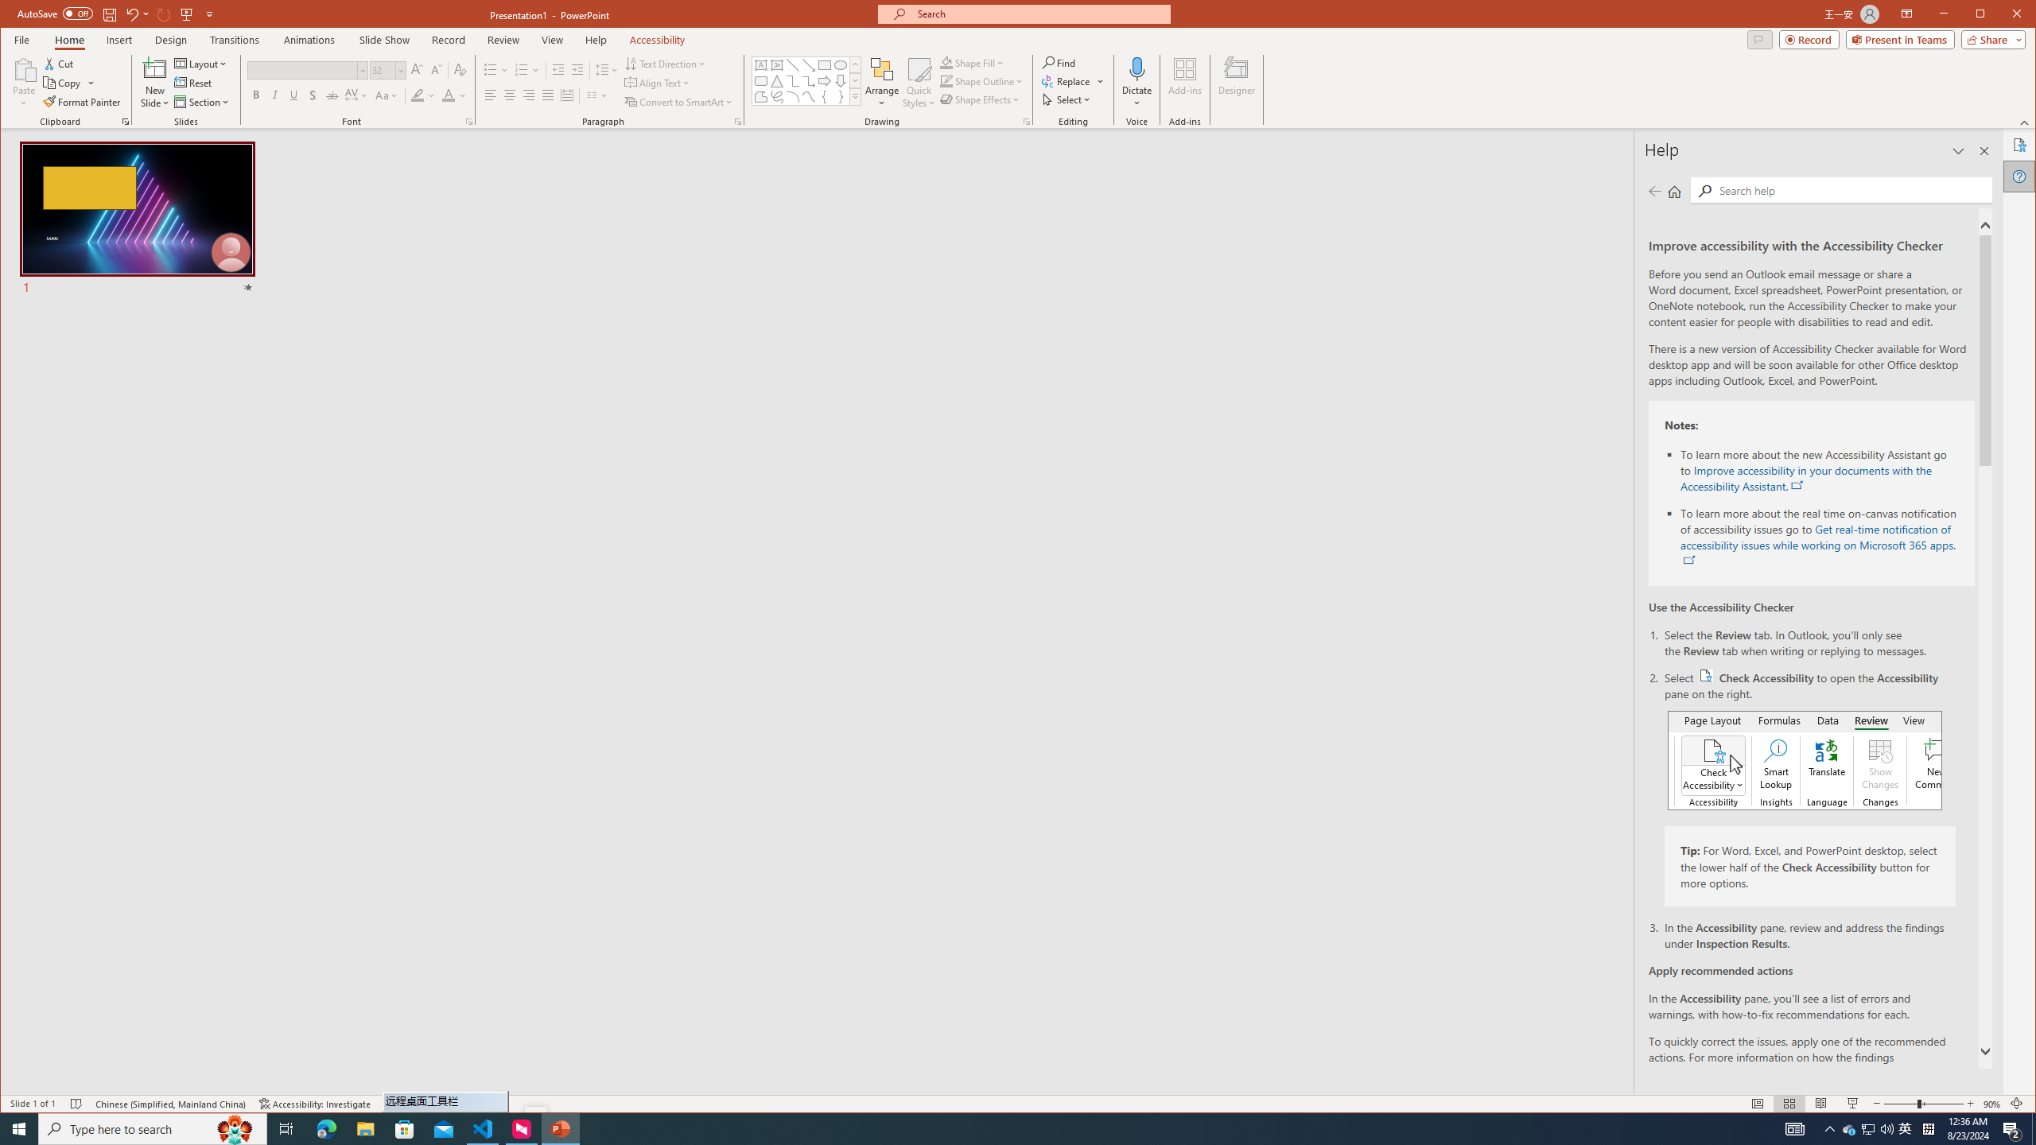 This screenshot has height=1145, width=2036. What do you see at coordinates (778, 97) in the screenshot?
I see `Freeform: Scribble` at bounding box center [778, 97].